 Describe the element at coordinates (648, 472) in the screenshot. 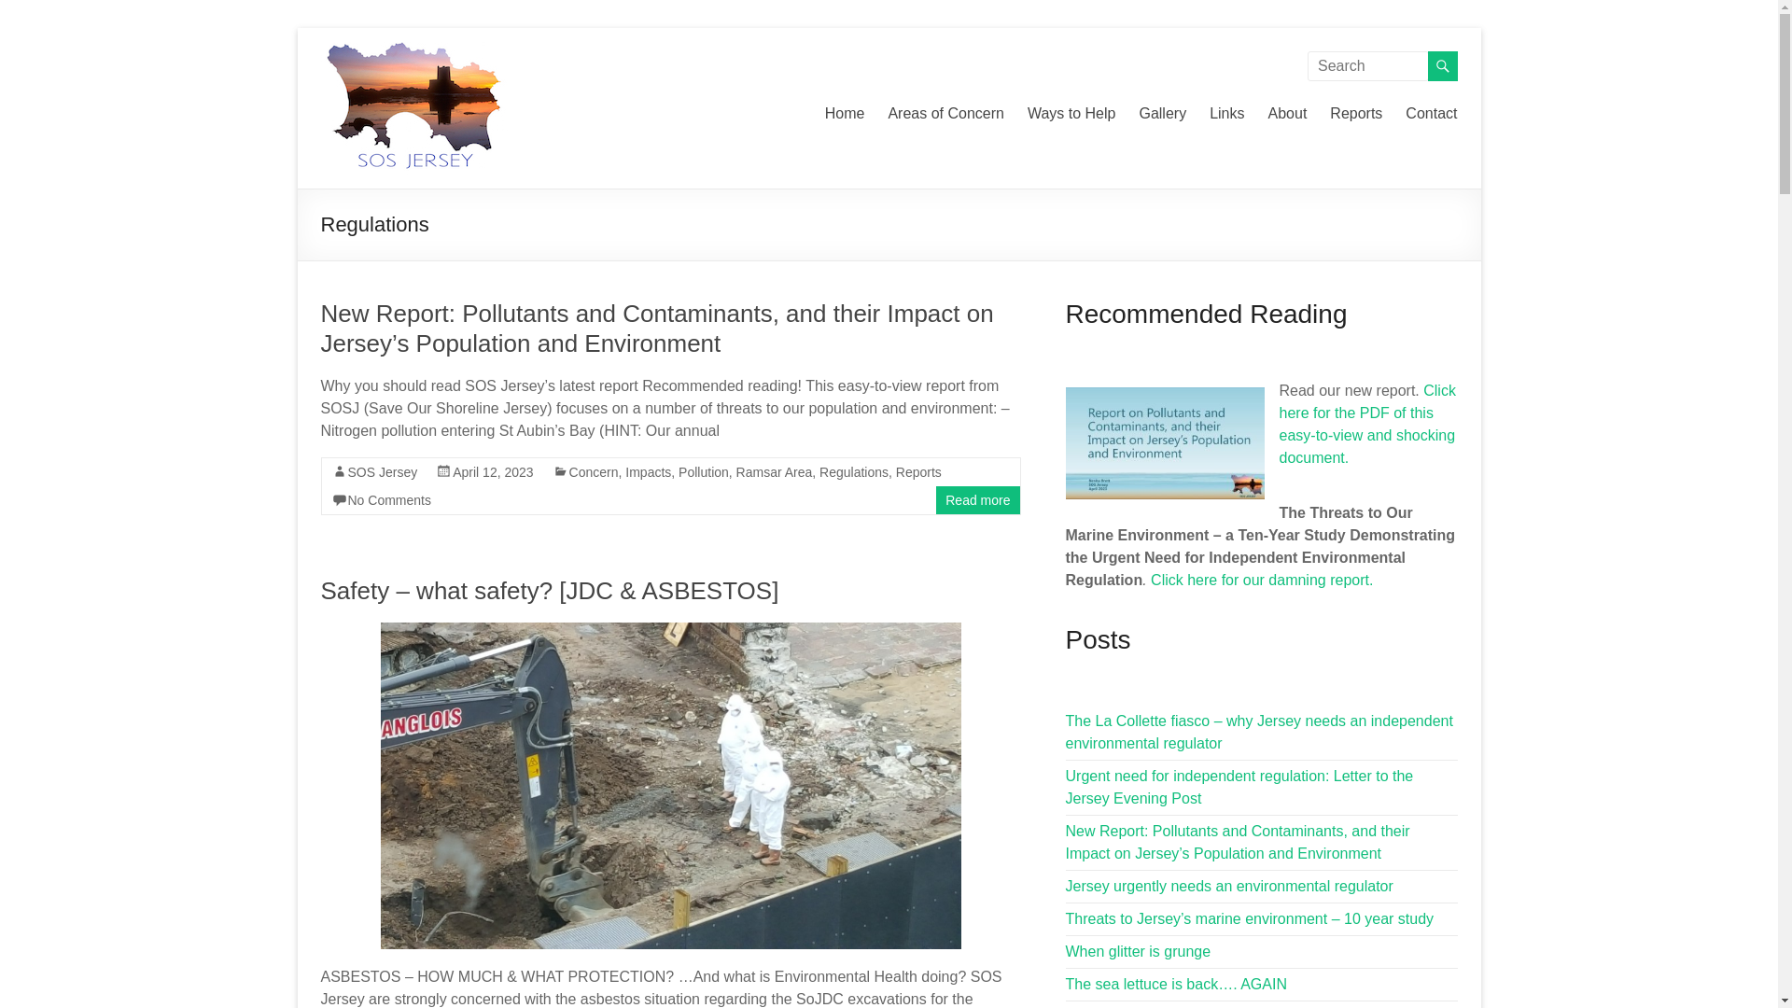

I see `Impacts` at that location.